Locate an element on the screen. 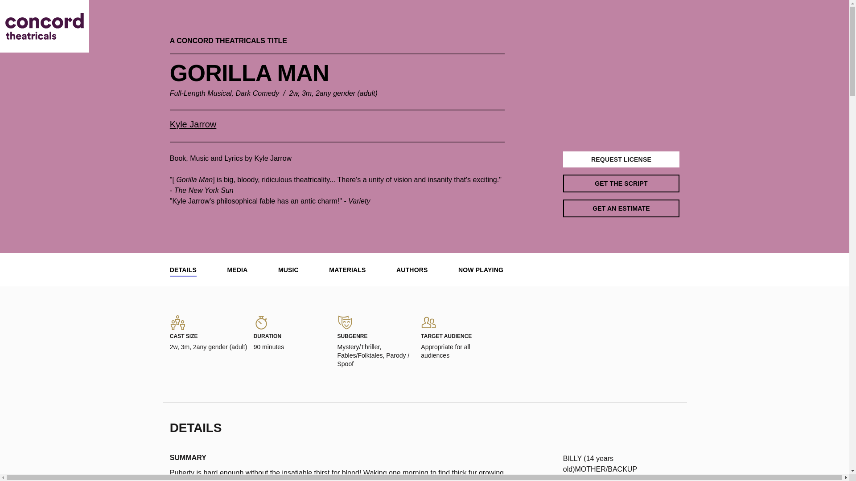 This screenshot has width=856, height=481. MUSIC is located at coordinates (288, 270).